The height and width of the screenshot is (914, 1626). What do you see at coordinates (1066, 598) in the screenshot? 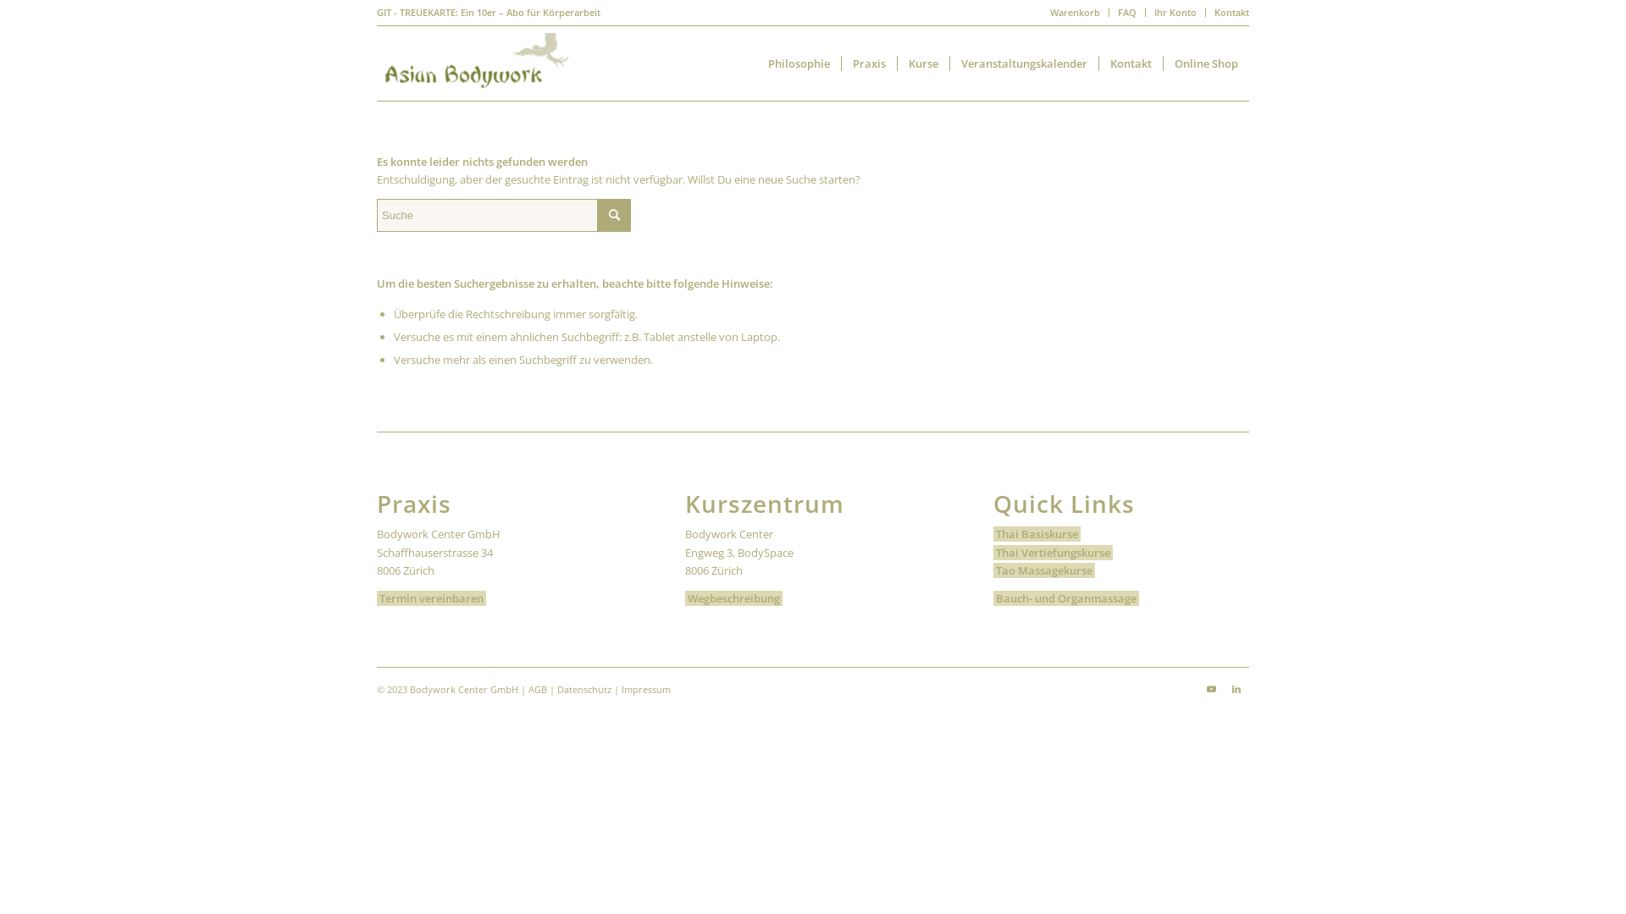
I see `Bauch- und Organmassage` at bounding box center [1066, 598].